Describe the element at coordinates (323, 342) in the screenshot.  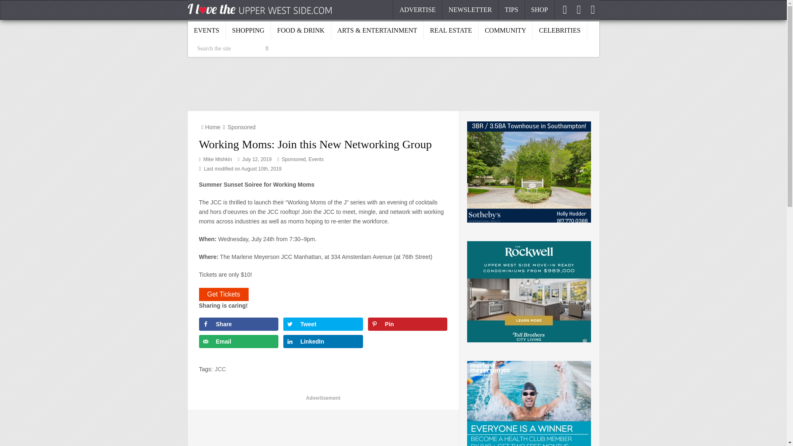
I see `Share on LinkedIn` at that location.